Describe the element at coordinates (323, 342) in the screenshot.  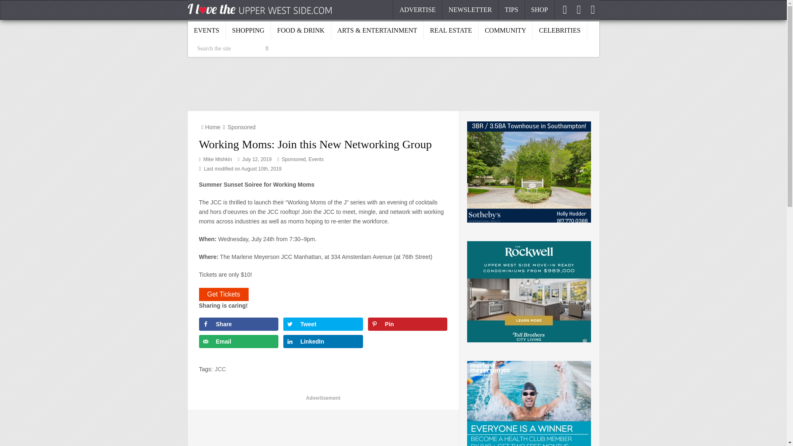
I see `Share on LinkedIn` at that location.